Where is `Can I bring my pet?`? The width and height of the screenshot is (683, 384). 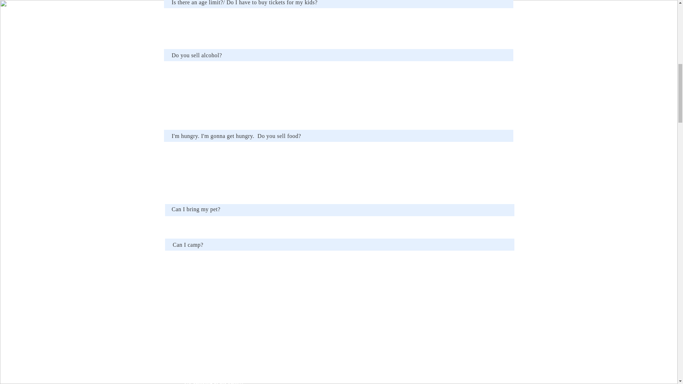 Can I bring my pet? is located at coordinates (196, 209).